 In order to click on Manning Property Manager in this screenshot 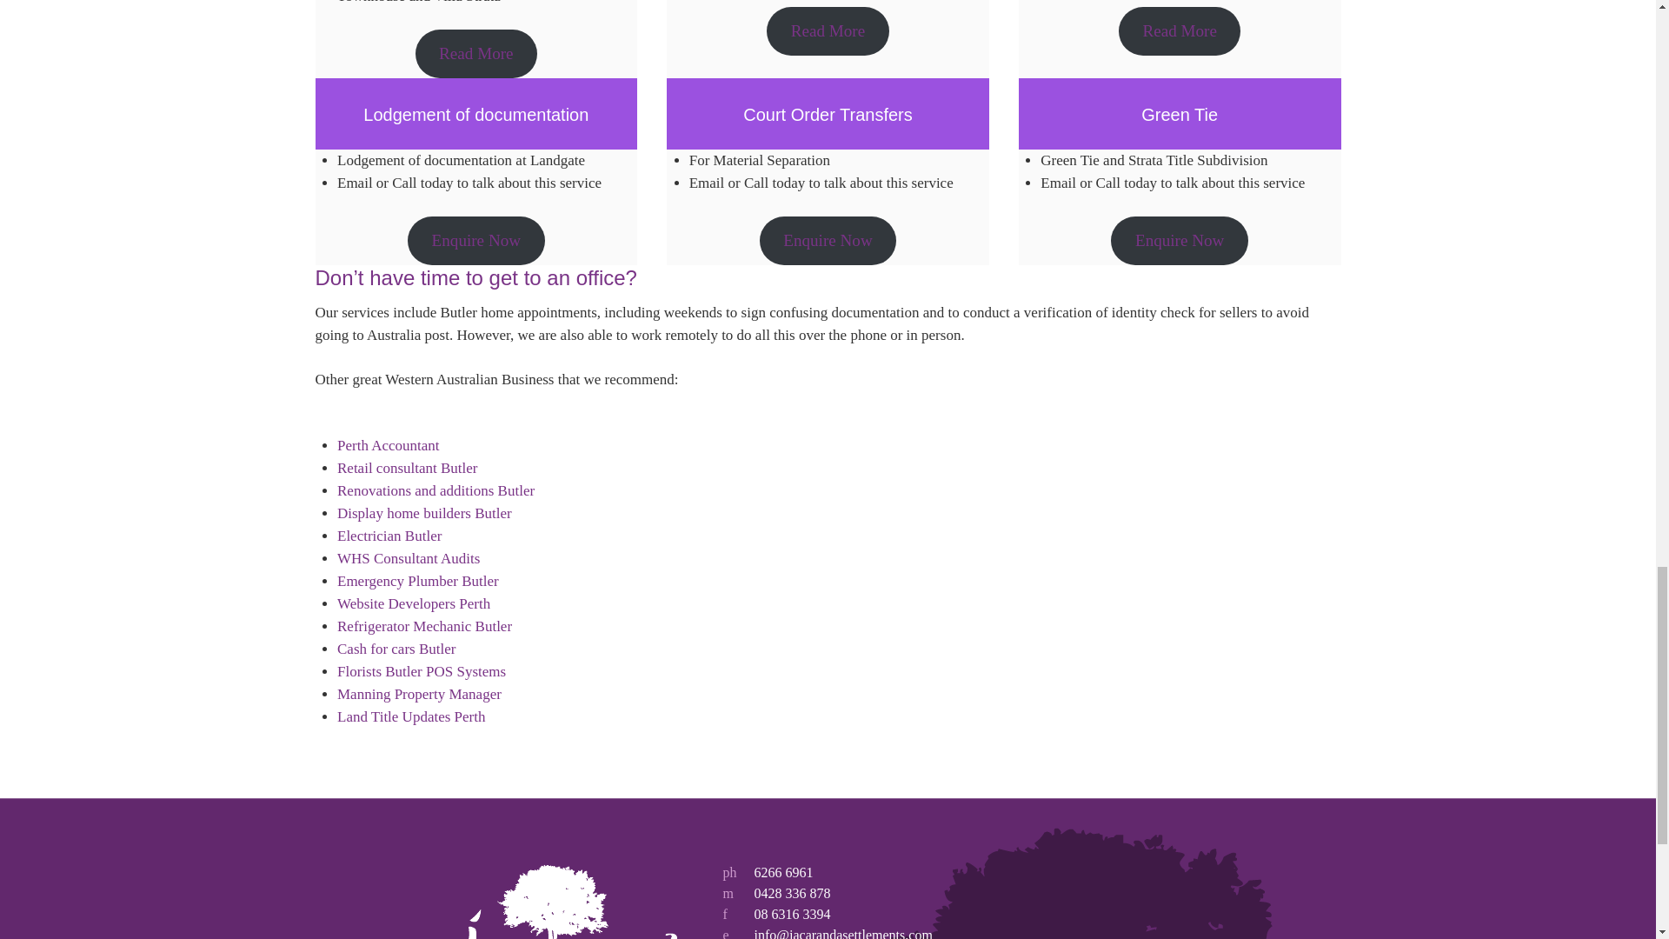, I will do `click(419, 694)`.